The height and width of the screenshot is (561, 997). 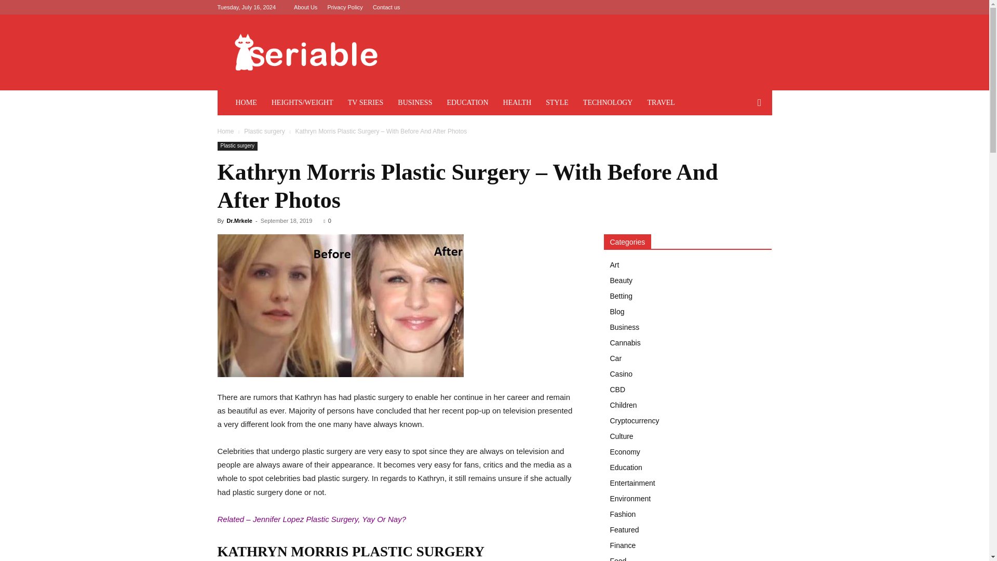 I want to click on About Us, so click(x=305, y=7).